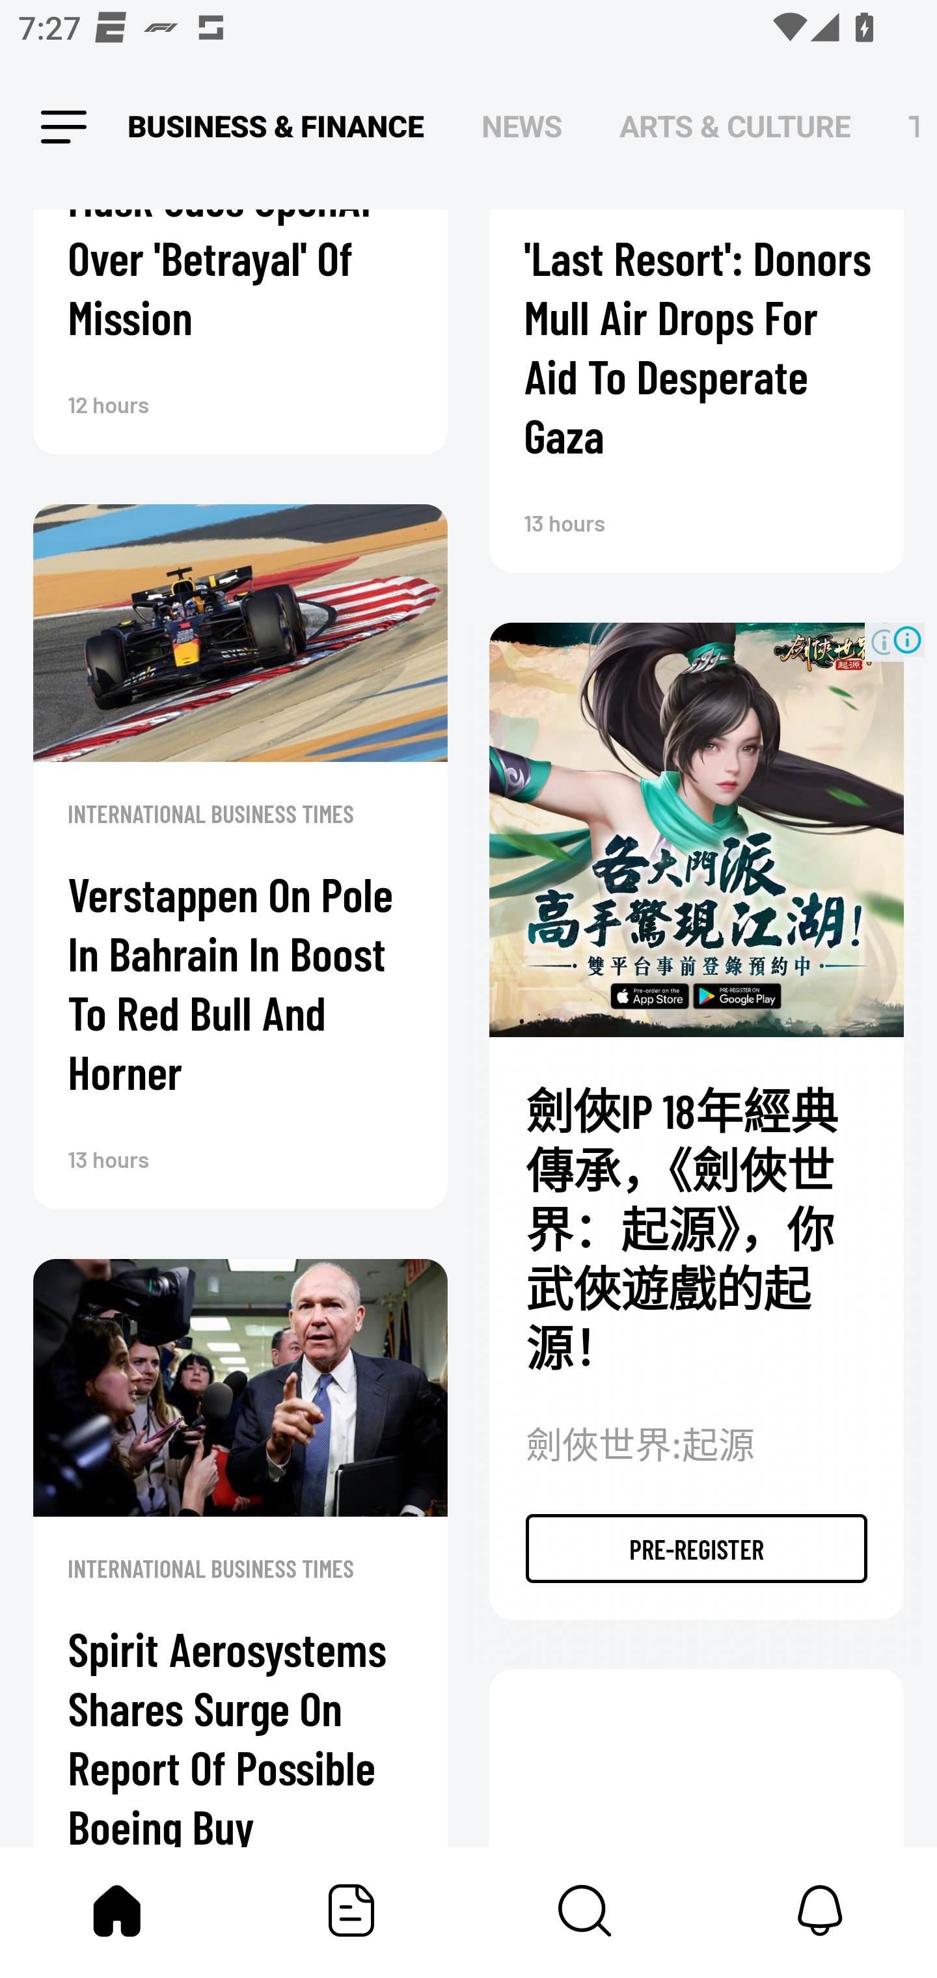 Image resolution: width=937 pixels, height=1978 pixels. What do you see at coordinates (351, 1910) in the screenshot?
I see `Featured` at bounding box center [351, 1910].